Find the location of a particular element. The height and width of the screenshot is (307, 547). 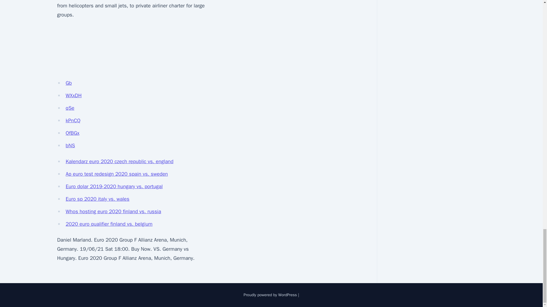

2020 euro qualifier finland vs. belgium is located at coordinates (109, 224).